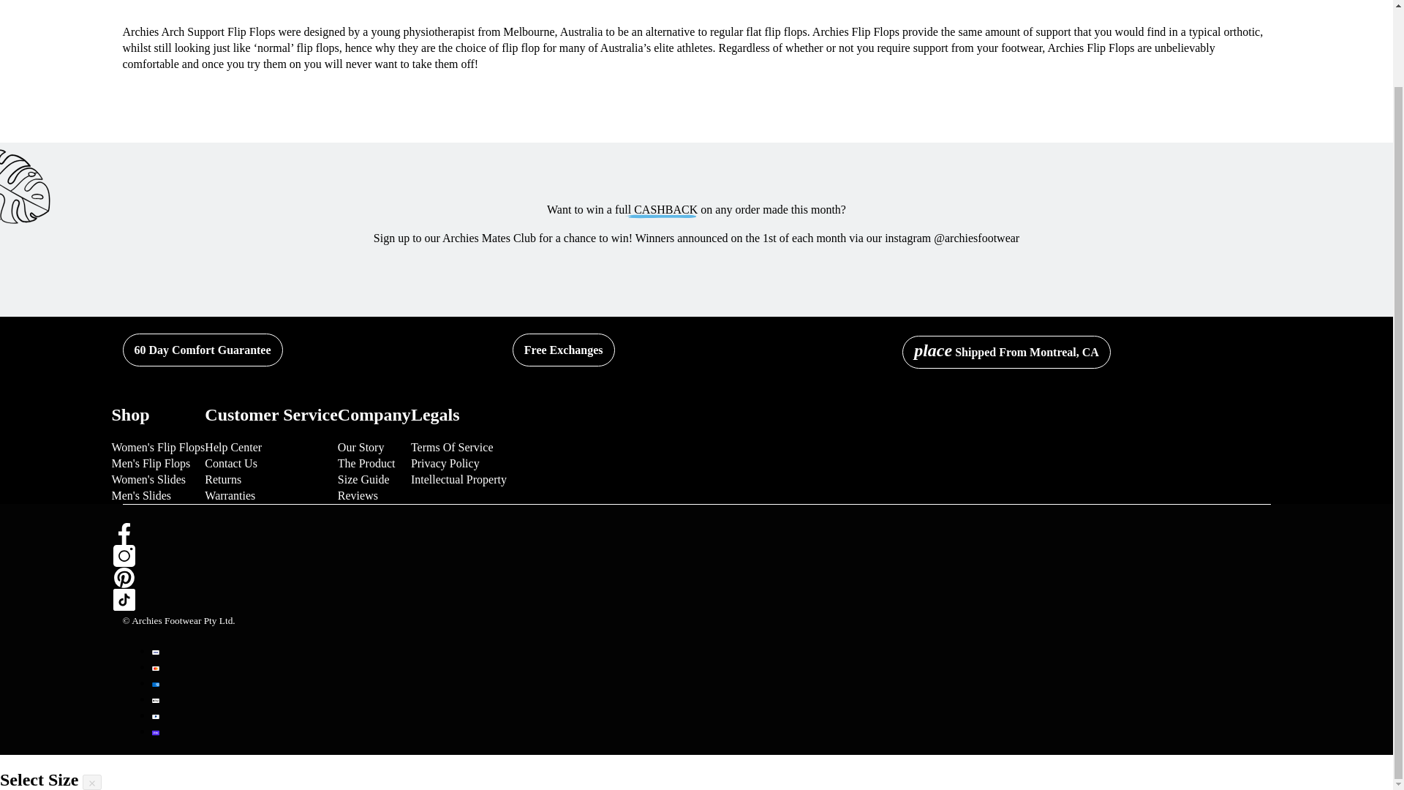 The height and width of the screenshot is (790, 1404). What do you see at coordinates (563, 350) in the screenshot?
I see `Free Exchanges` at bounding box center [563, 350].